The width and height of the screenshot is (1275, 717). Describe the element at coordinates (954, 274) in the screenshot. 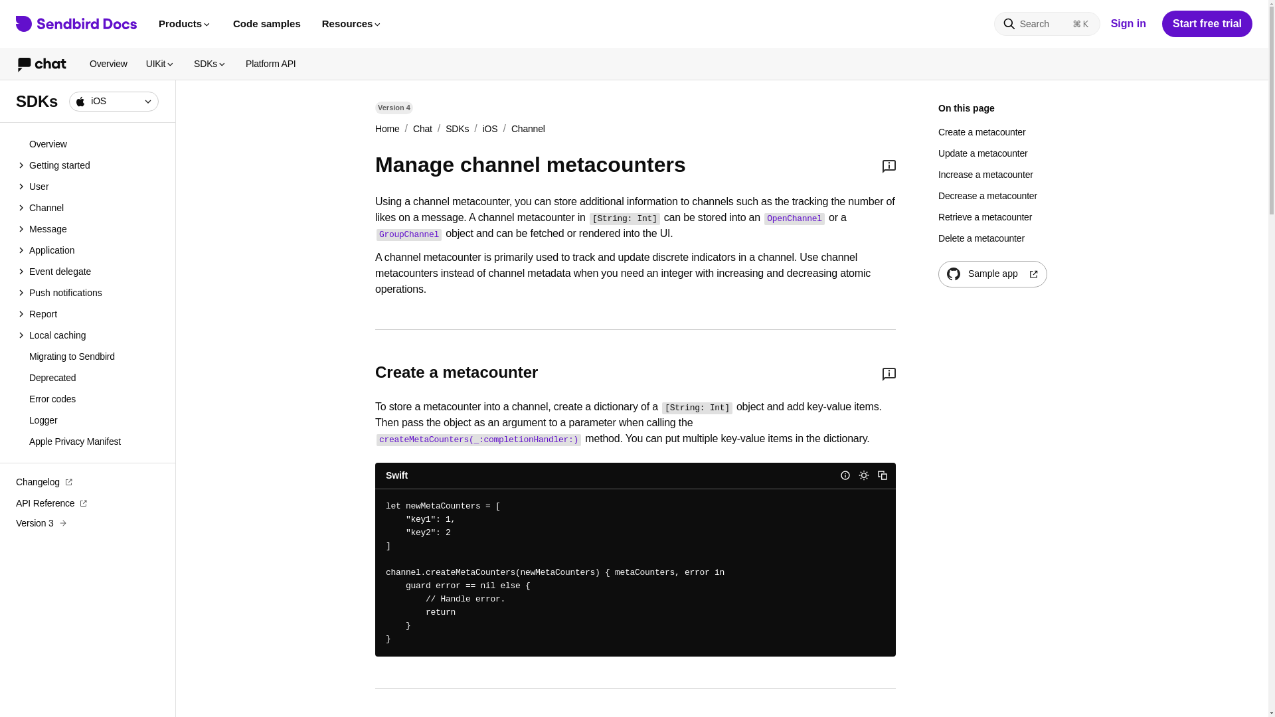

I see `GitHub logo` at that location.